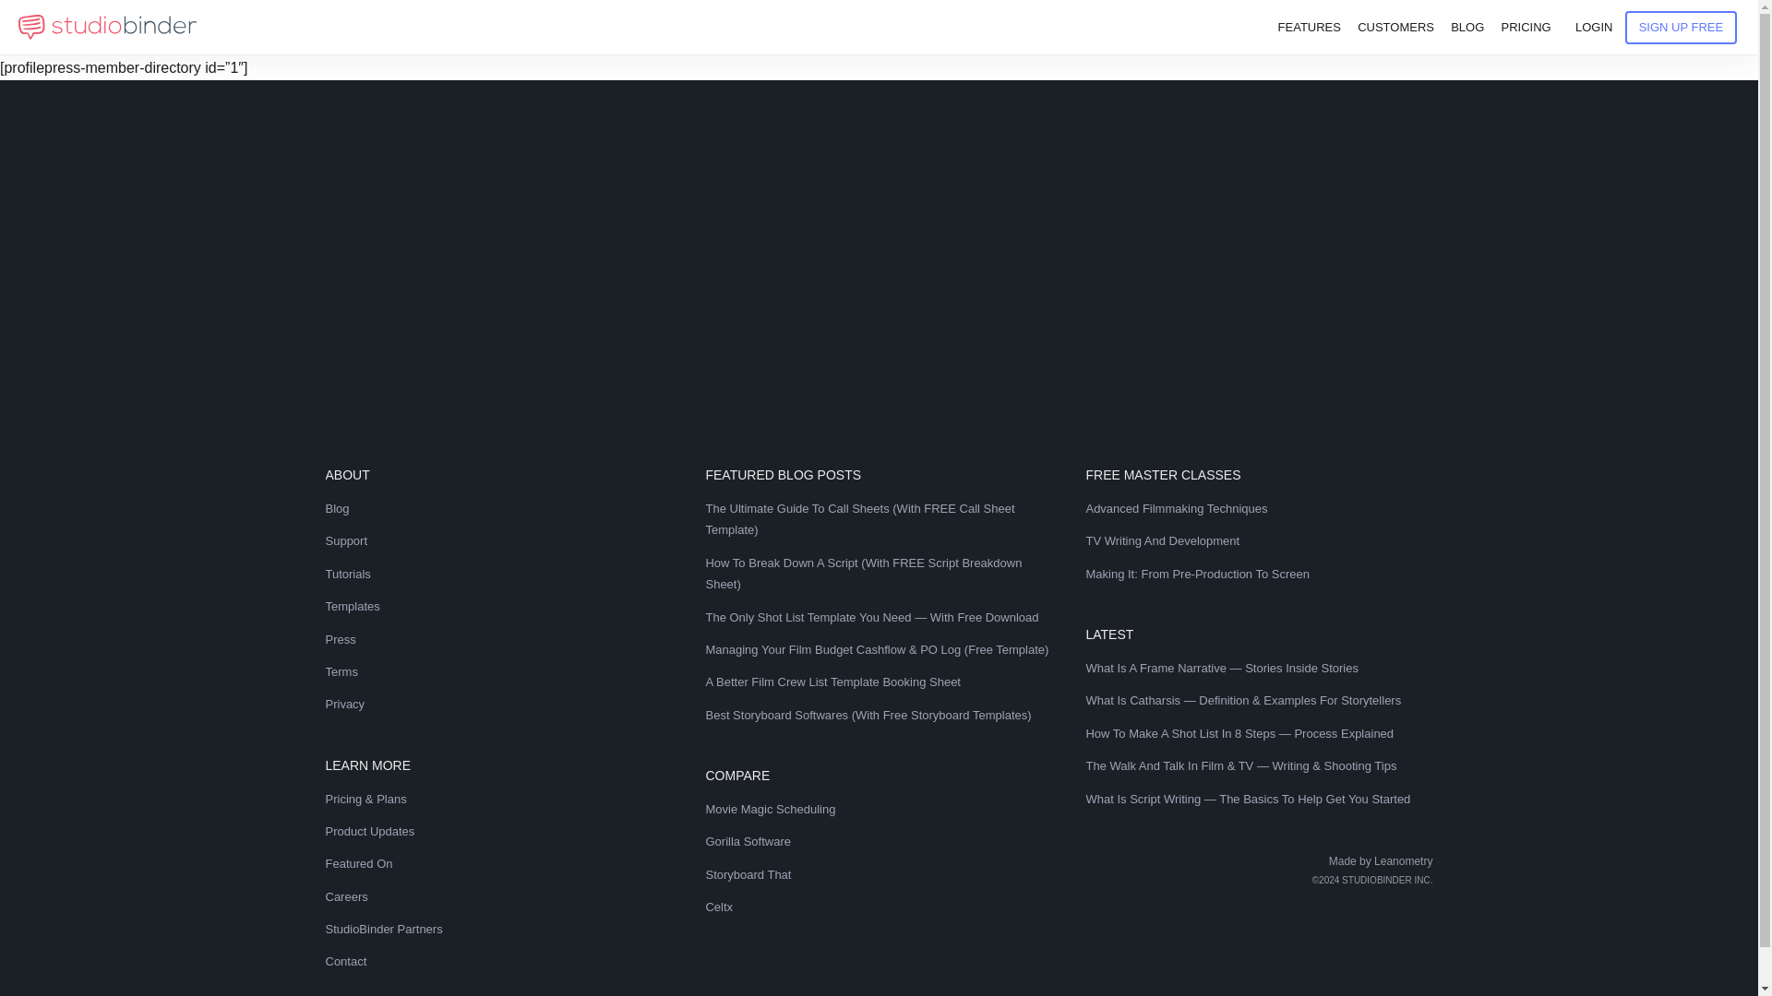 The height and width of the screenshot is (996, 1772). What do you see at coordinates (497, 607) in the screenshot?
I see `Templates` at bounding box center [497, 607].